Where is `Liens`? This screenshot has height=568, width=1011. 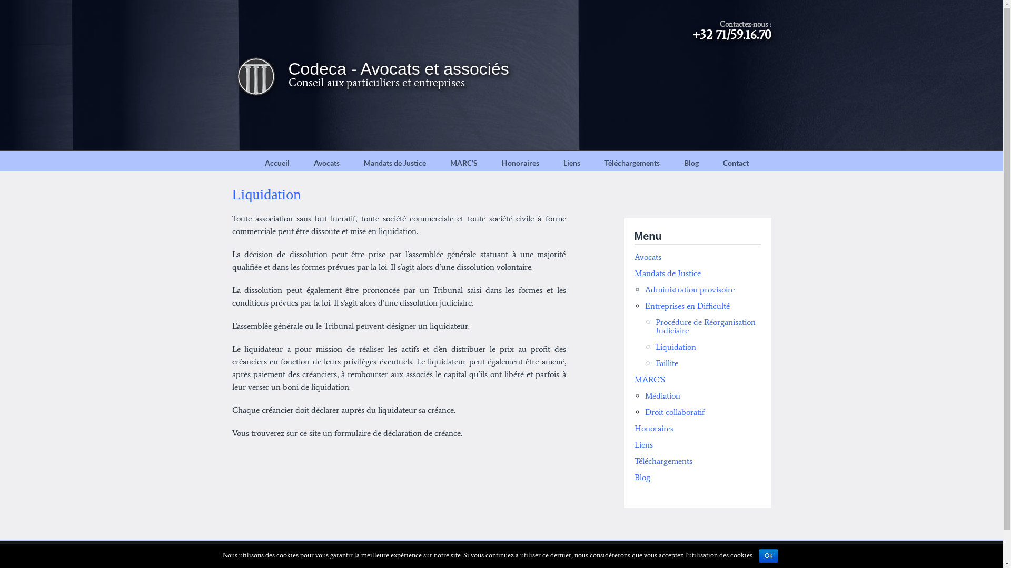
Liens is located at coordinates (643, 445).